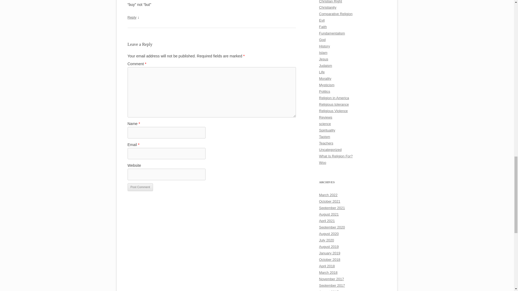 Image resolution: width=518 pixels, height=291 pixels. I want to click on Reply, so click(132, 17).